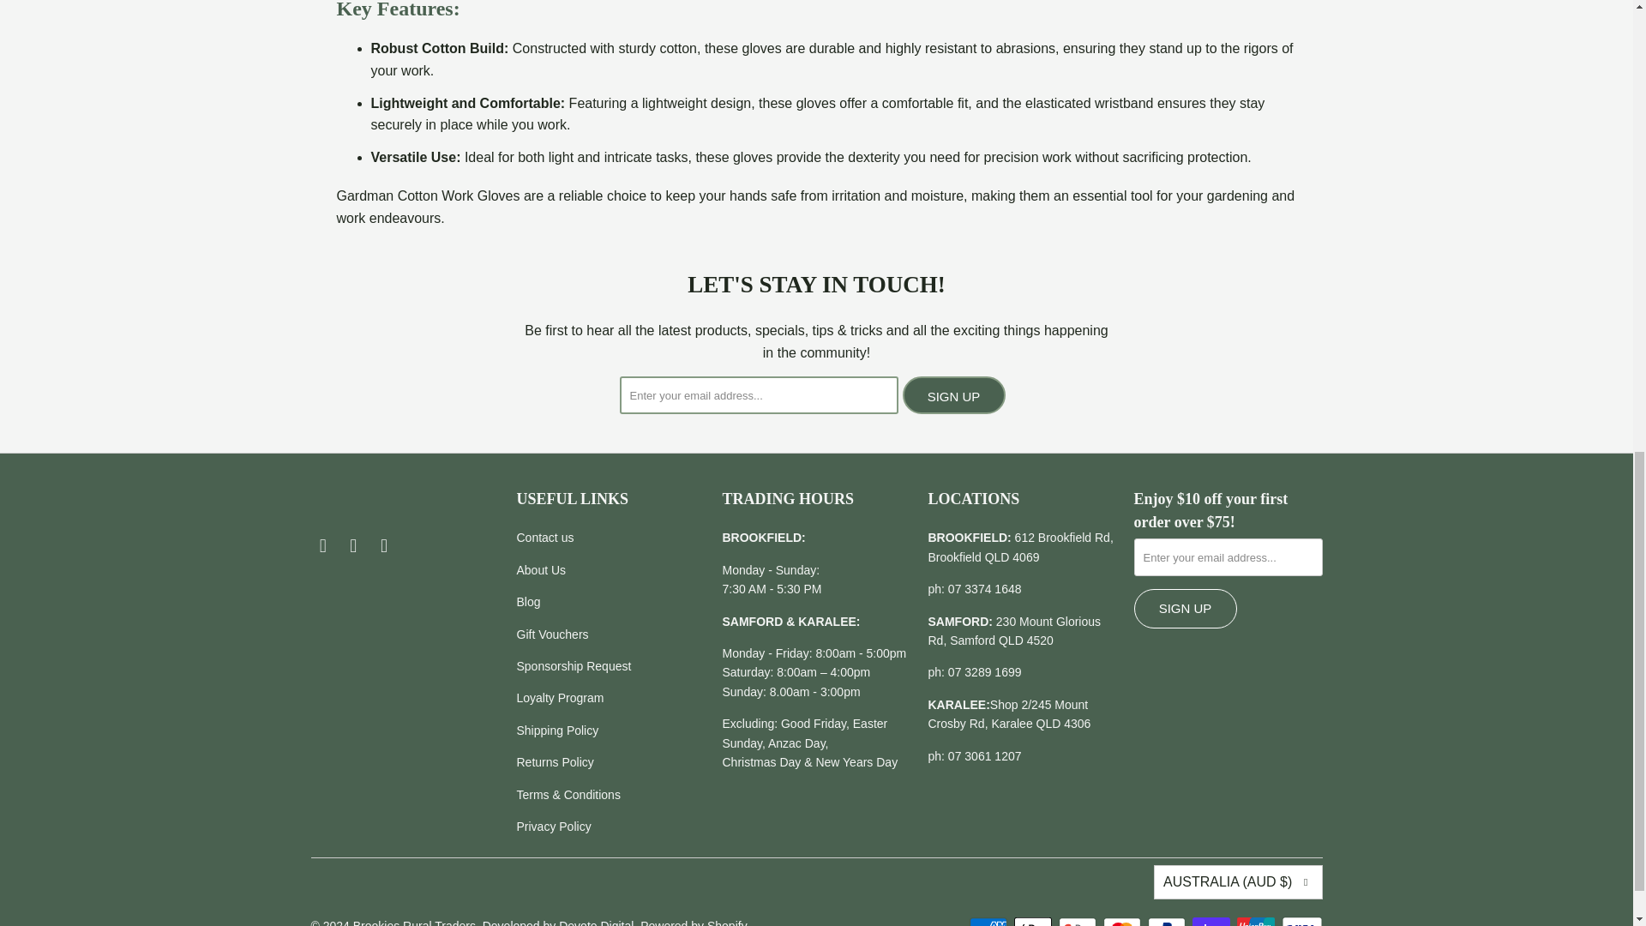  Describe the element at coordinates (989, 921) in the screenshot. I see `American Express` at that location.